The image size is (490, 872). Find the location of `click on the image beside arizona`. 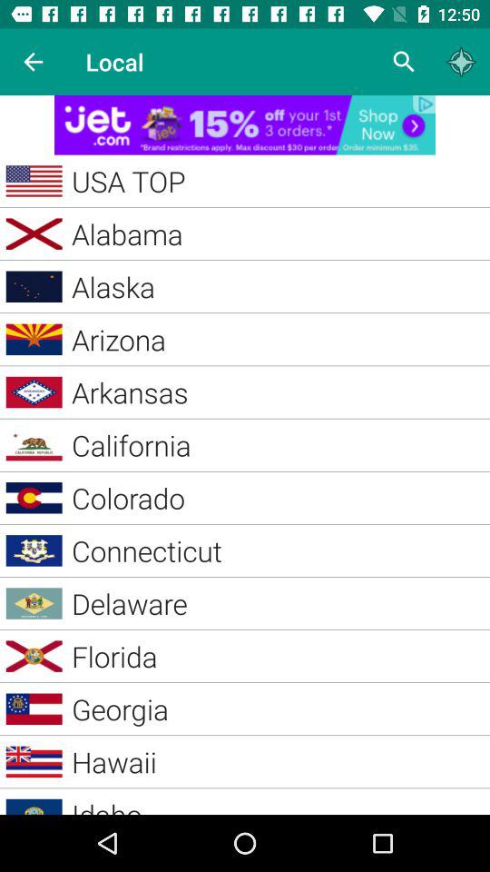

click on the image beside arizona is located at coordinates (34, 340).